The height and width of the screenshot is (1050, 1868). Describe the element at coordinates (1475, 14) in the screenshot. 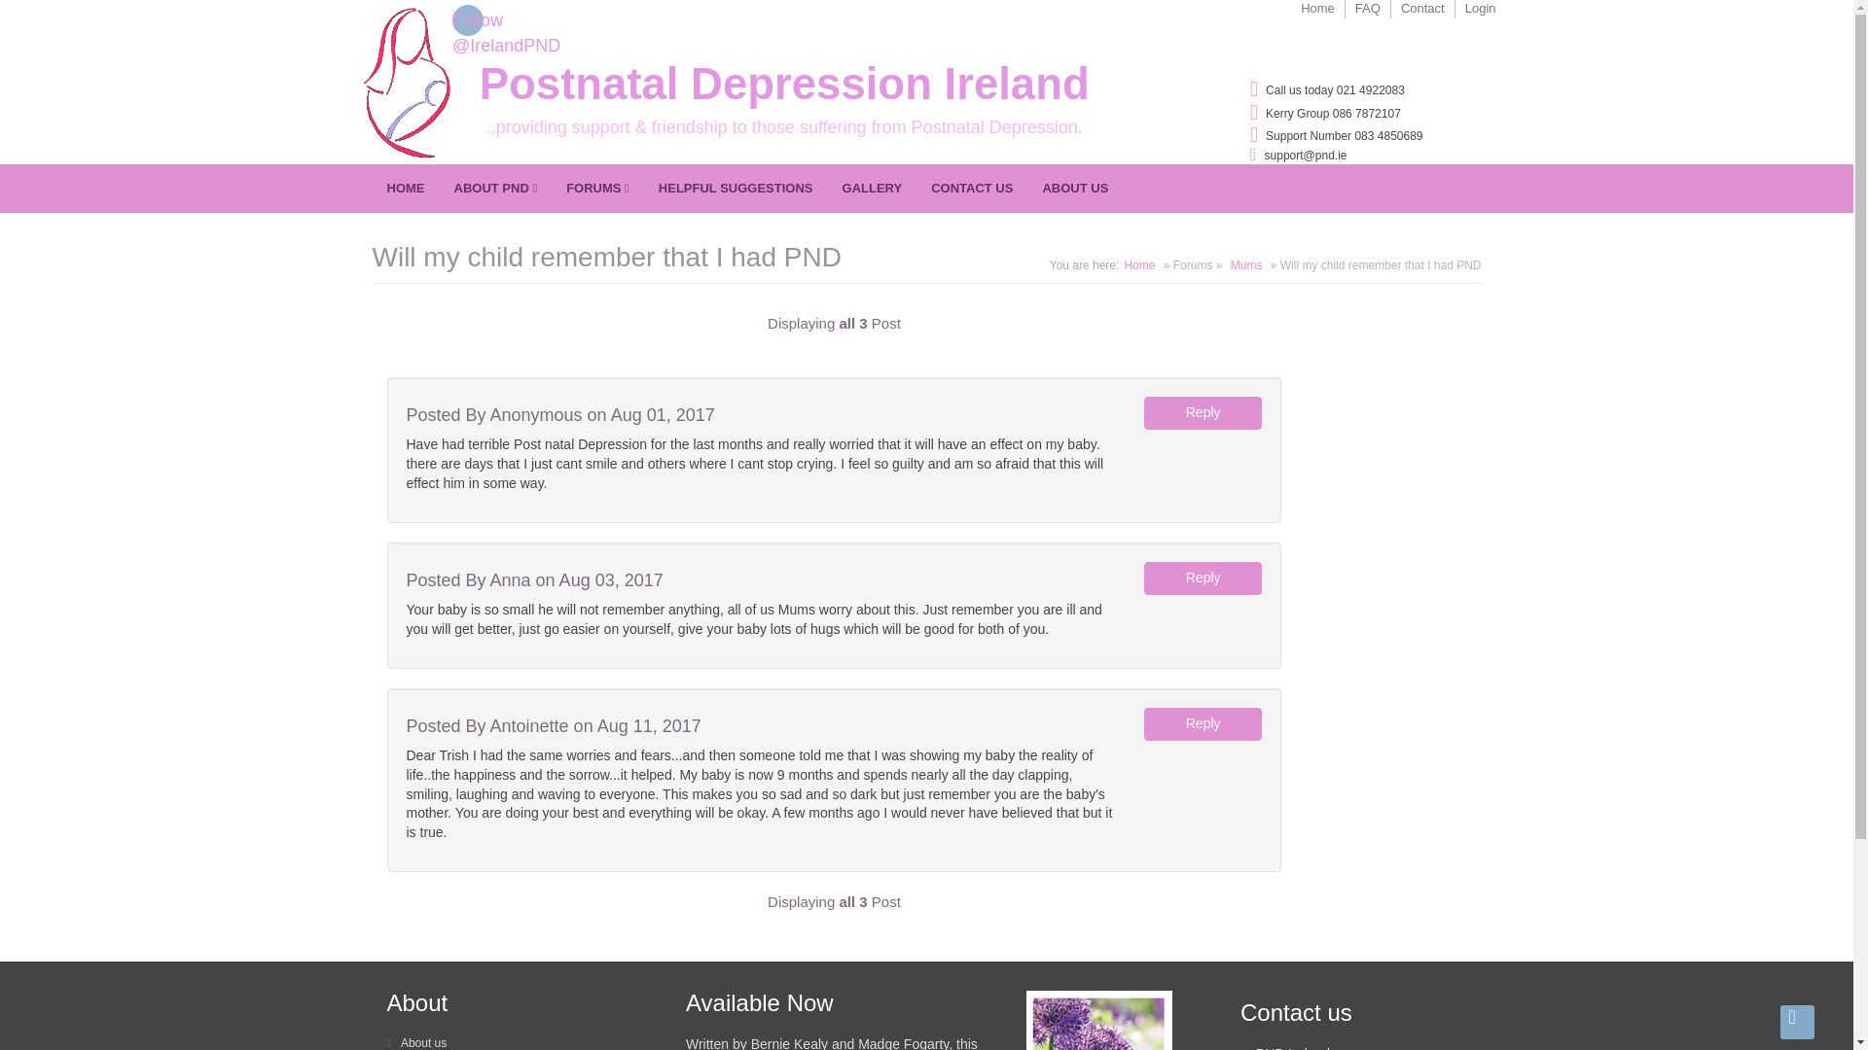

I see `Login` at that location.